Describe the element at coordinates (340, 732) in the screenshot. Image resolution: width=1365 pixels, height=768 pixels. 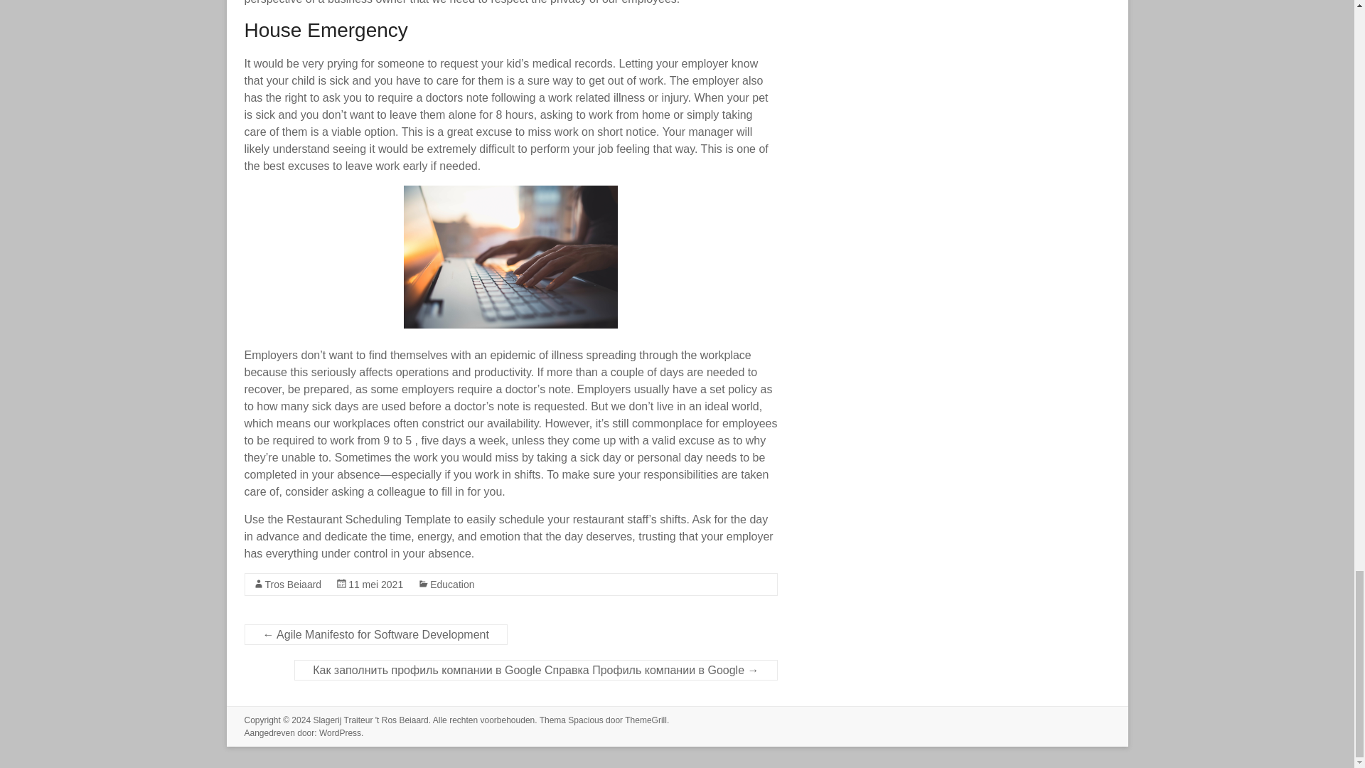
I see `WordPress` at that location.